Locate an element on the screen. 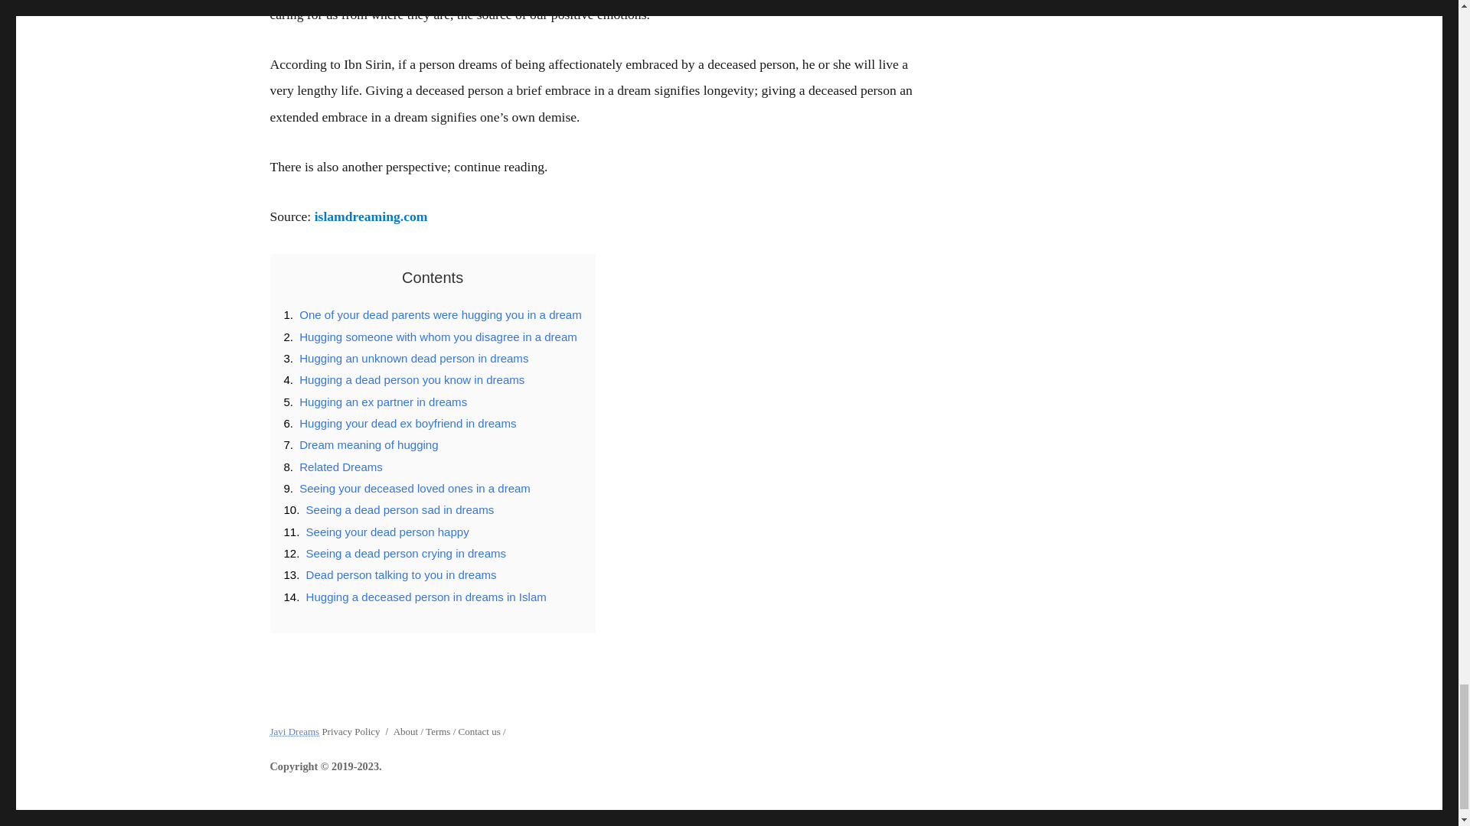 The height and width of the screenshot is (826, 1470). Javi Dreams is located at coordinates (294, 731).